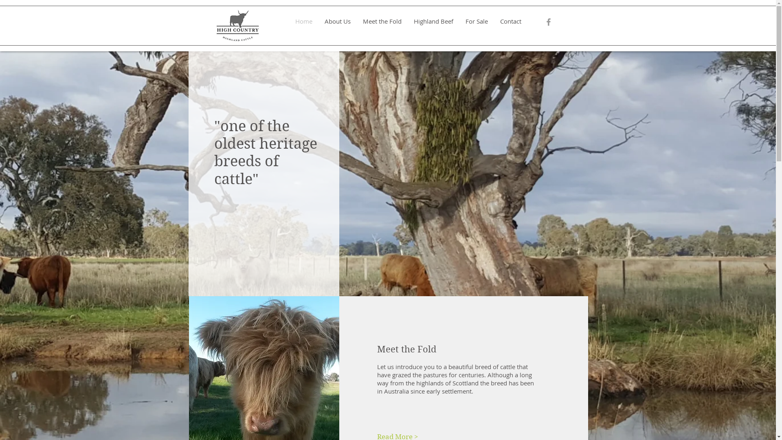  Describe the element at coordinates (304, 21) in the screenshot. I see `Home` at that location.